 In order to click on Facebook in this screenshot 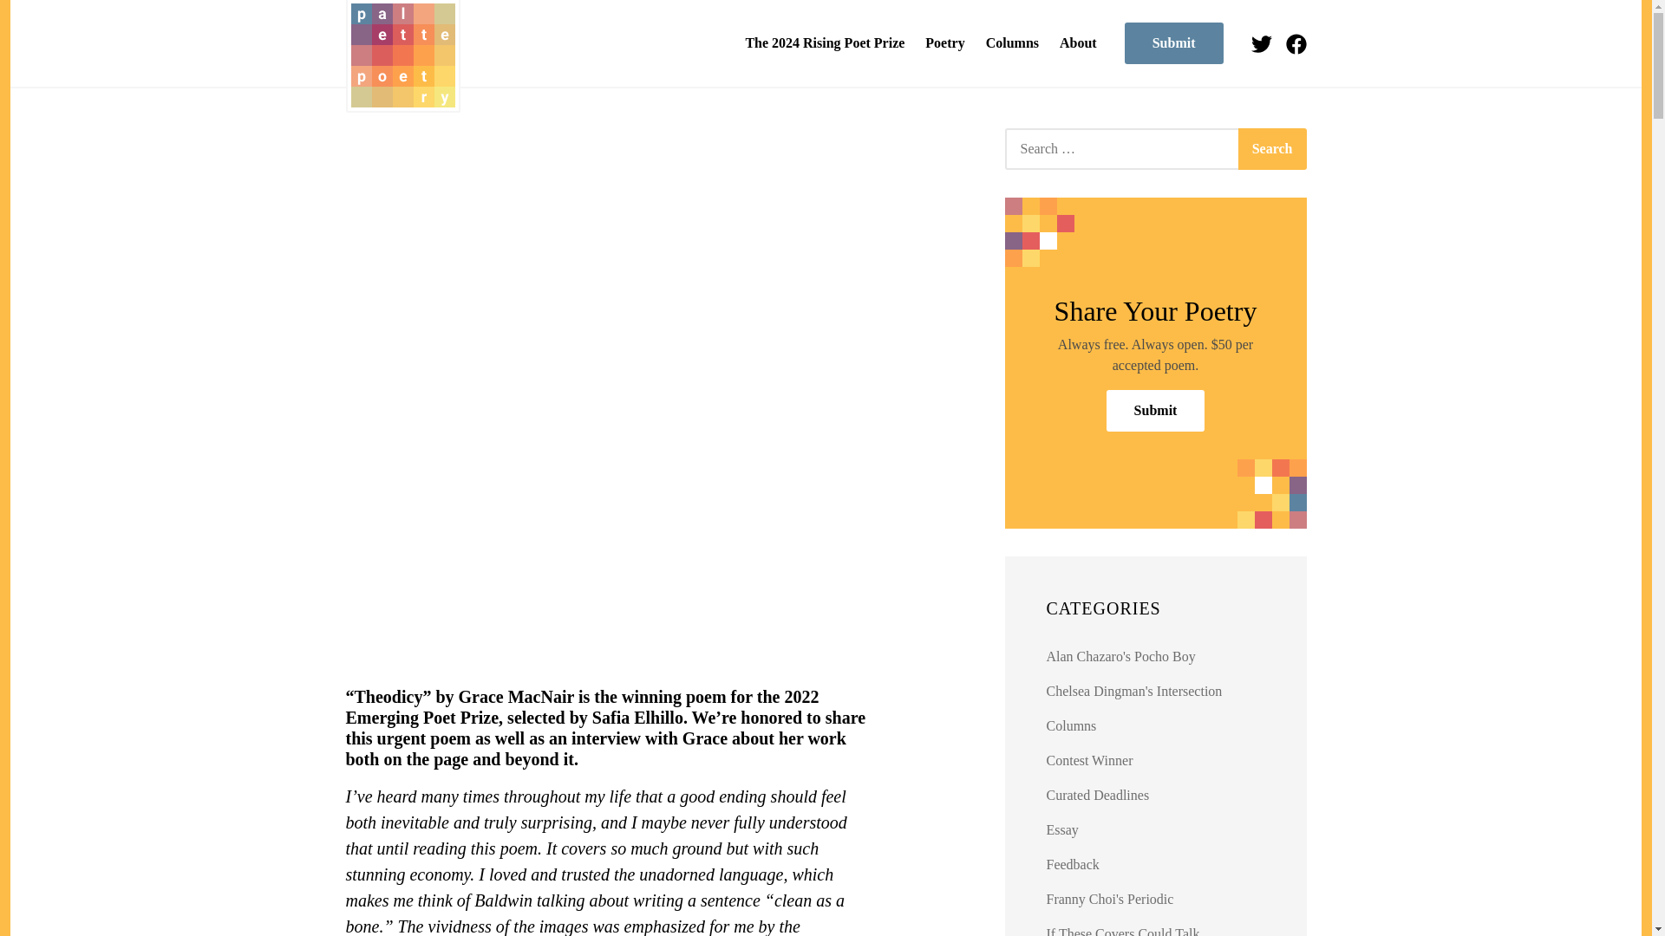, I will do `click(1296, 42)`.